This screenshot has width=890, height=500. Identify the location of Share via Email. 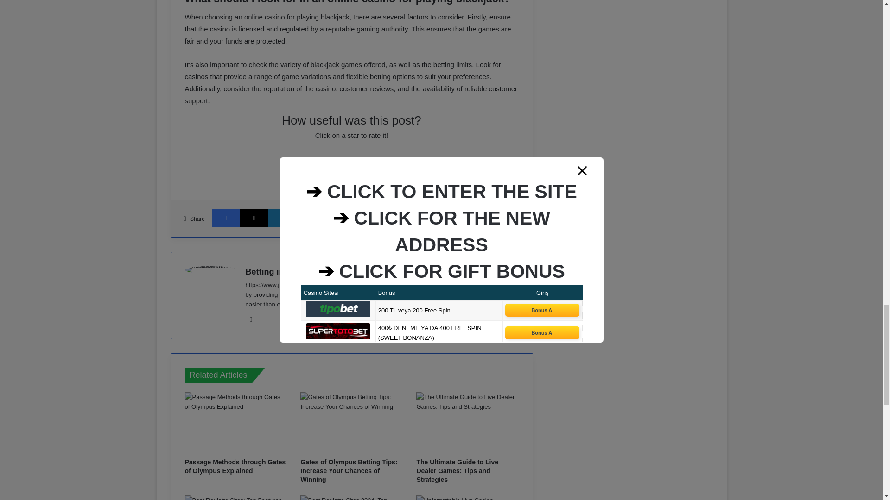
(424, 218).